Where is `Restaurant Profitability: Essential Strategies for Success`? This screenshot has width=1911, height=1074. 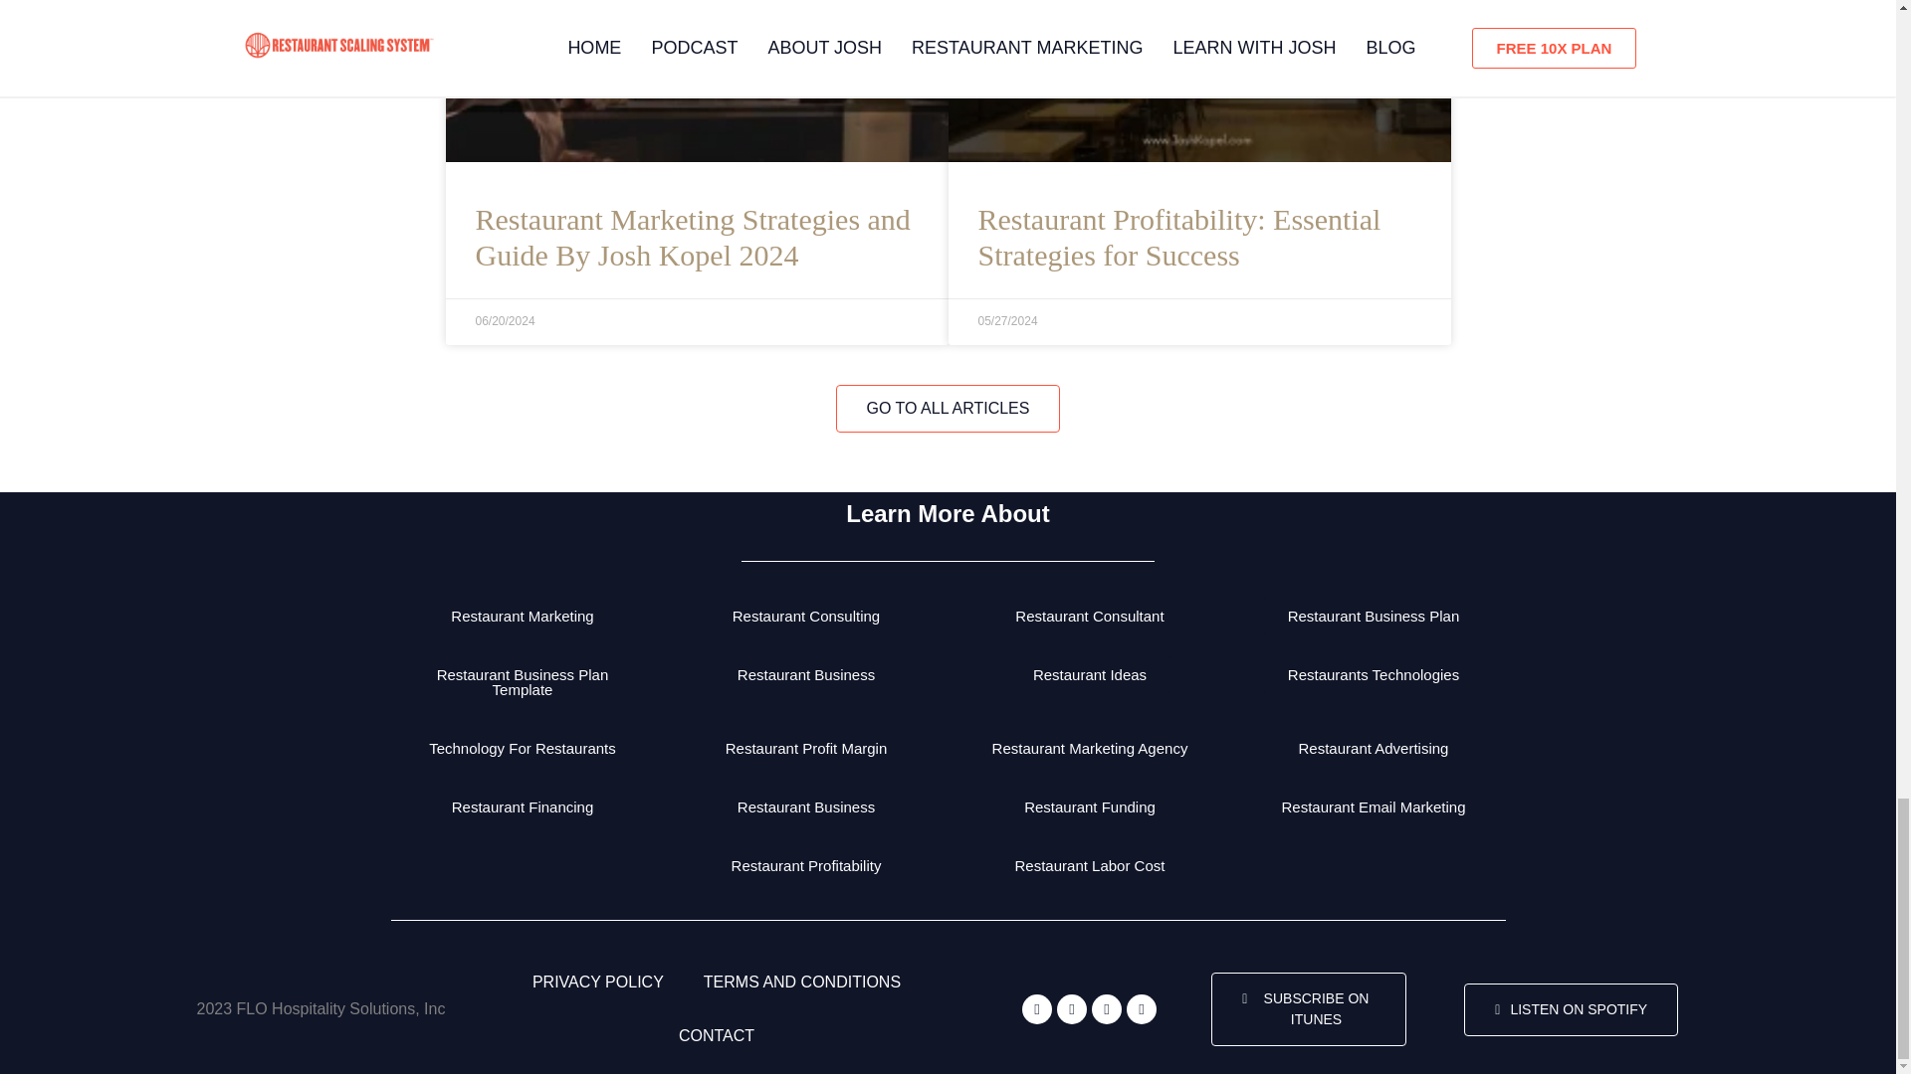
Restaurant Profitability: Essential Strategies for Success is located at coordinates (1178, 237).